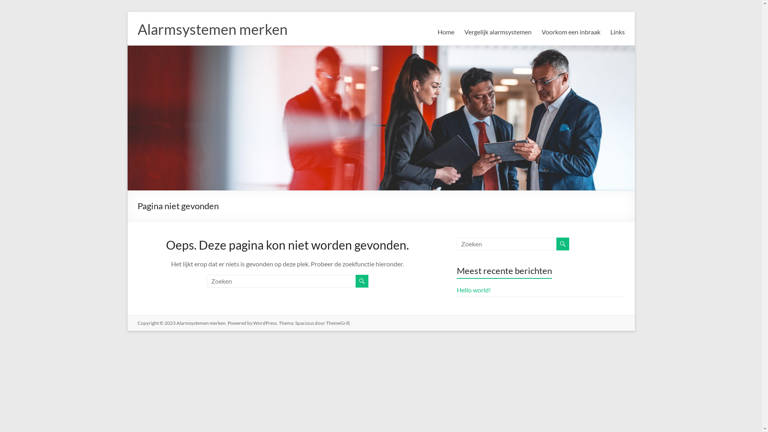  Describe the element at coordinates (446, 32) in the screenshot. I see `Home` at that location.